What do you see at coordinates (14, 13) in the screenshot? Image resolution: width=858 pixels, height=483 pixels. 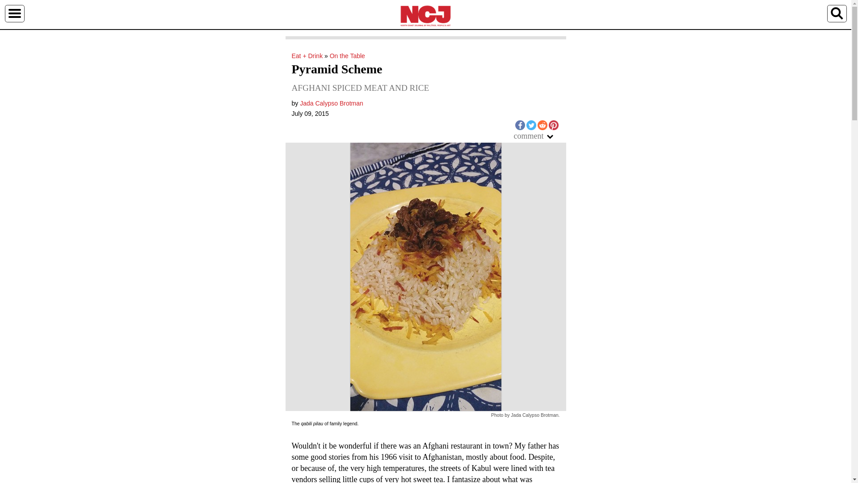 I see `MENU` at bounding box center [14, 13].